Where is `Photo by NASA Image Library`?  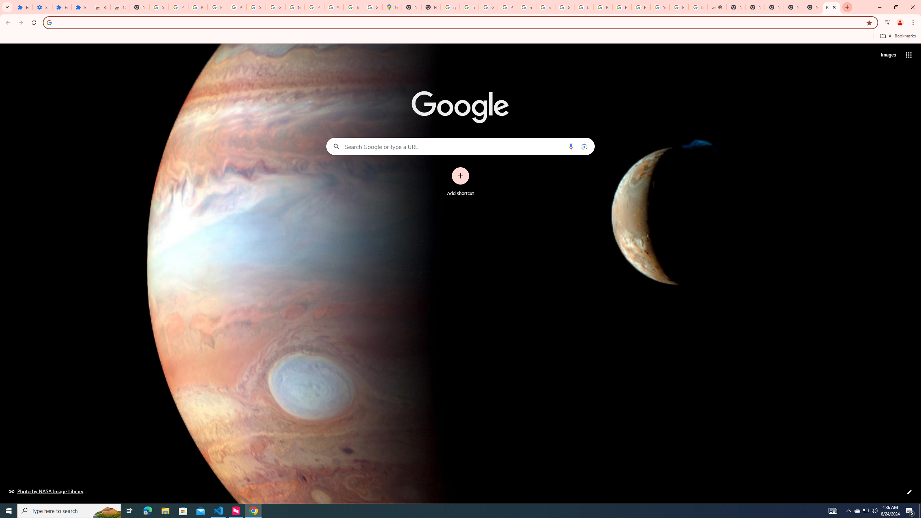
Photo by NASA Image Library is located at coordinates (46, 491).